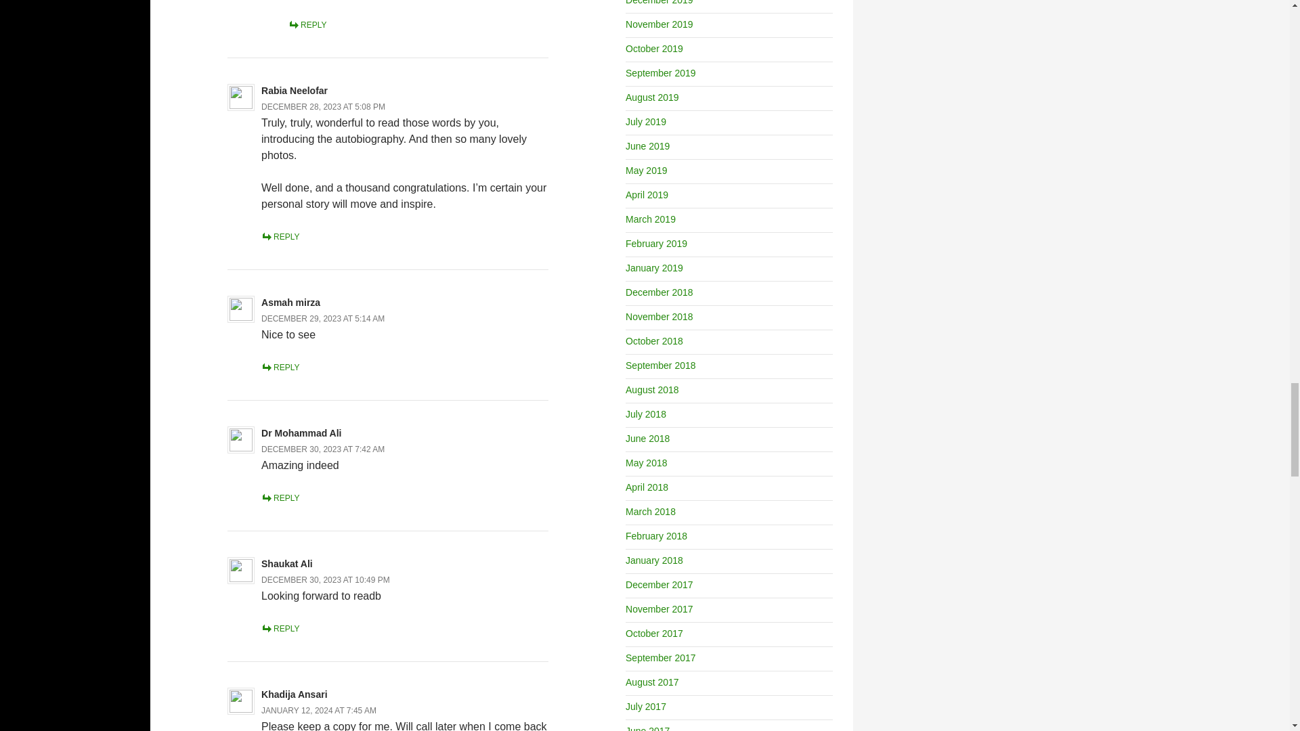 The image size is (1300, 731). What do you see at coordinates (322, 319) in the screenshot?
I see `DECEMBER 29, 2023 AT 5:14 AM` at bounding box center [322, 319].